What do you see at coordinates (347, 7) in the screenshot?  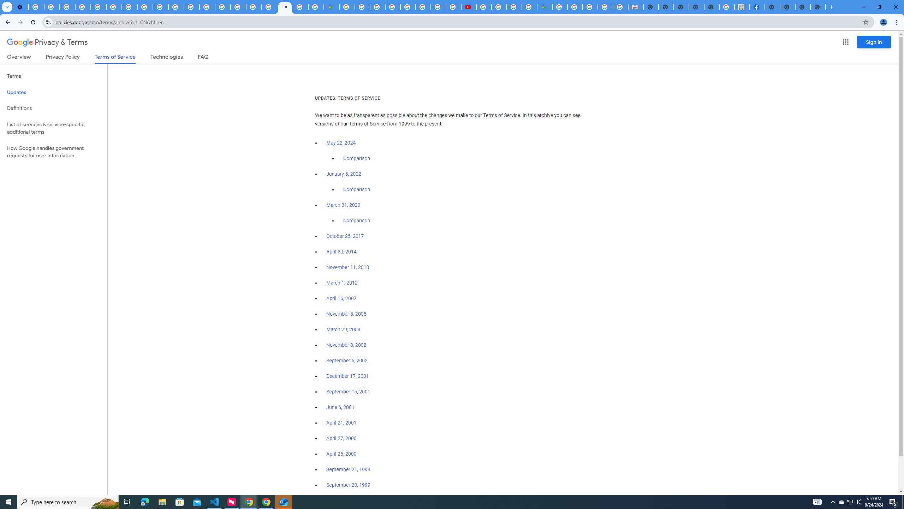 I see `Sign in - Google Accounts` at bounding box center [347, 7].